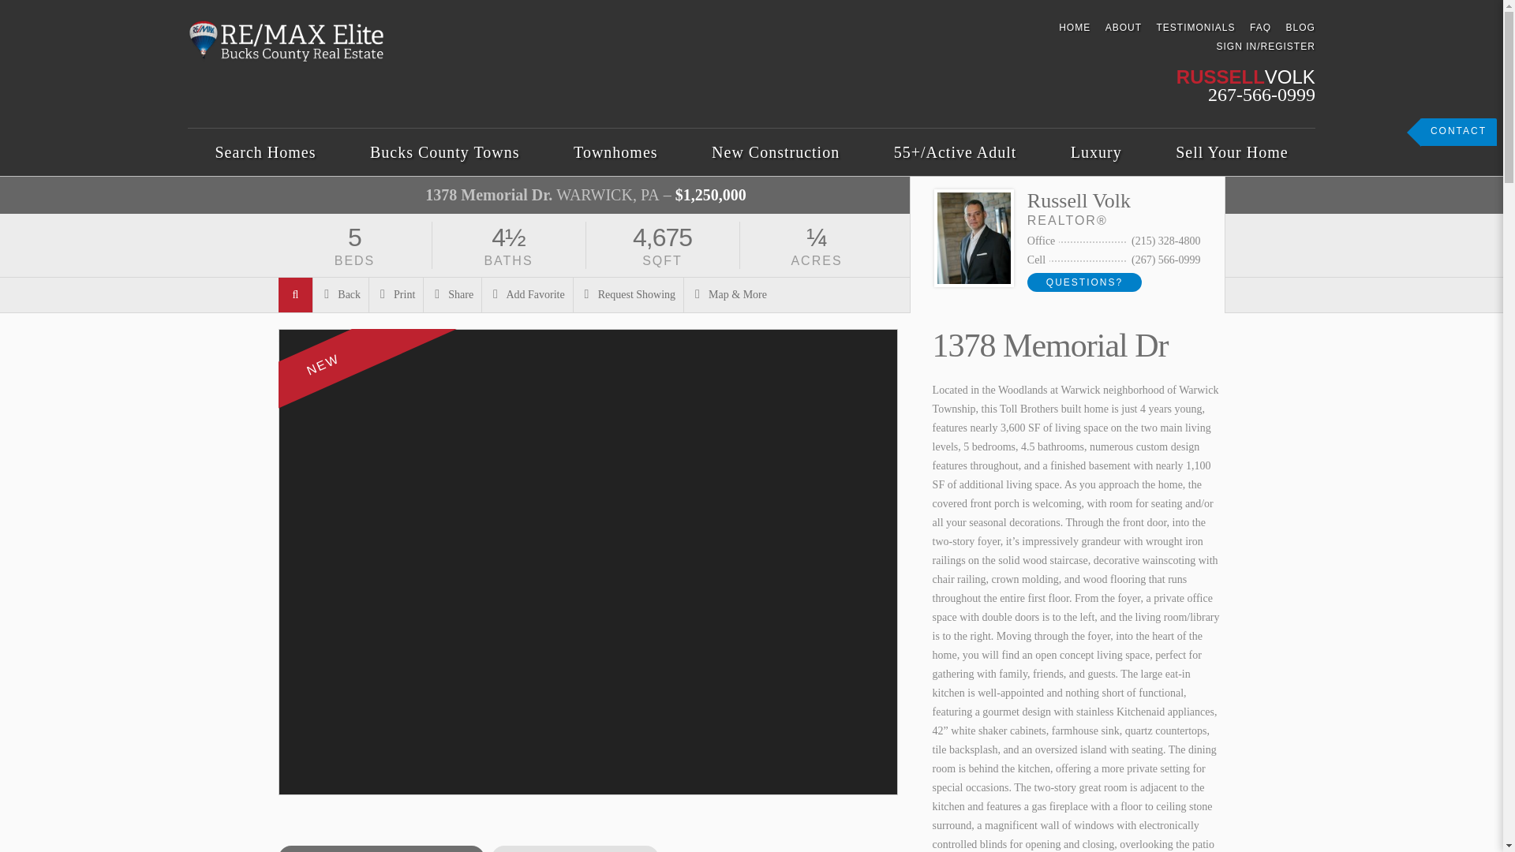  What do you see at coordinates (1075, 28) in the screenshot?
I see `HOME` at bounding box center [1075, 28].